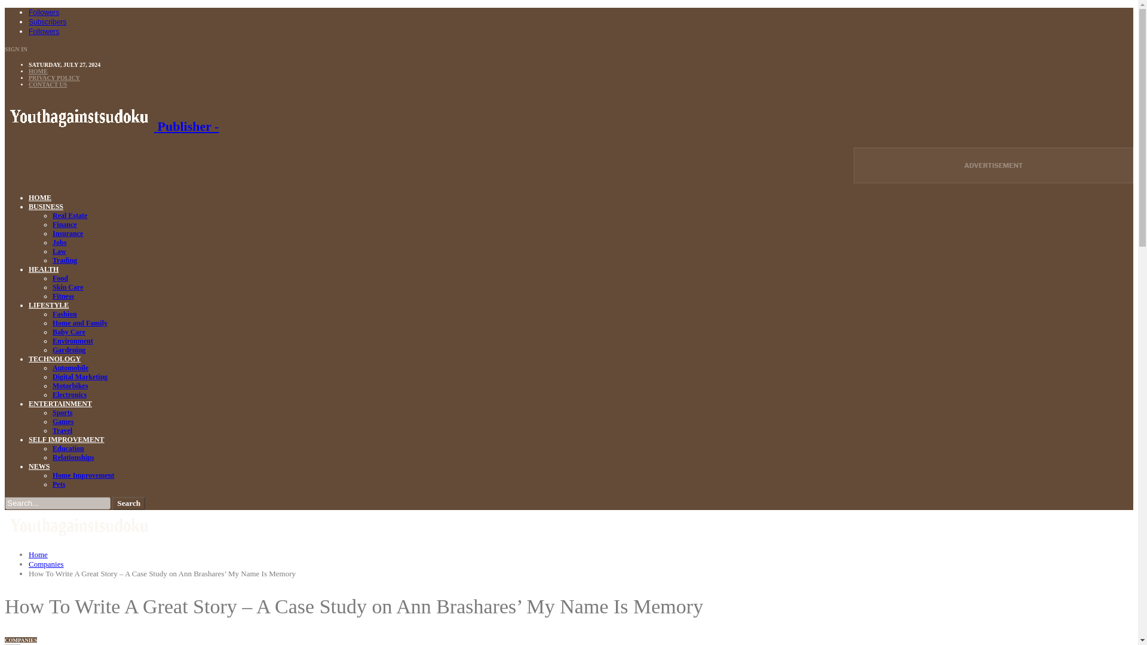 This screenshot has height=645, width=1147. Describe the element at coordinates (65, 314) in the screenshot. I see `Fashion` at that location.